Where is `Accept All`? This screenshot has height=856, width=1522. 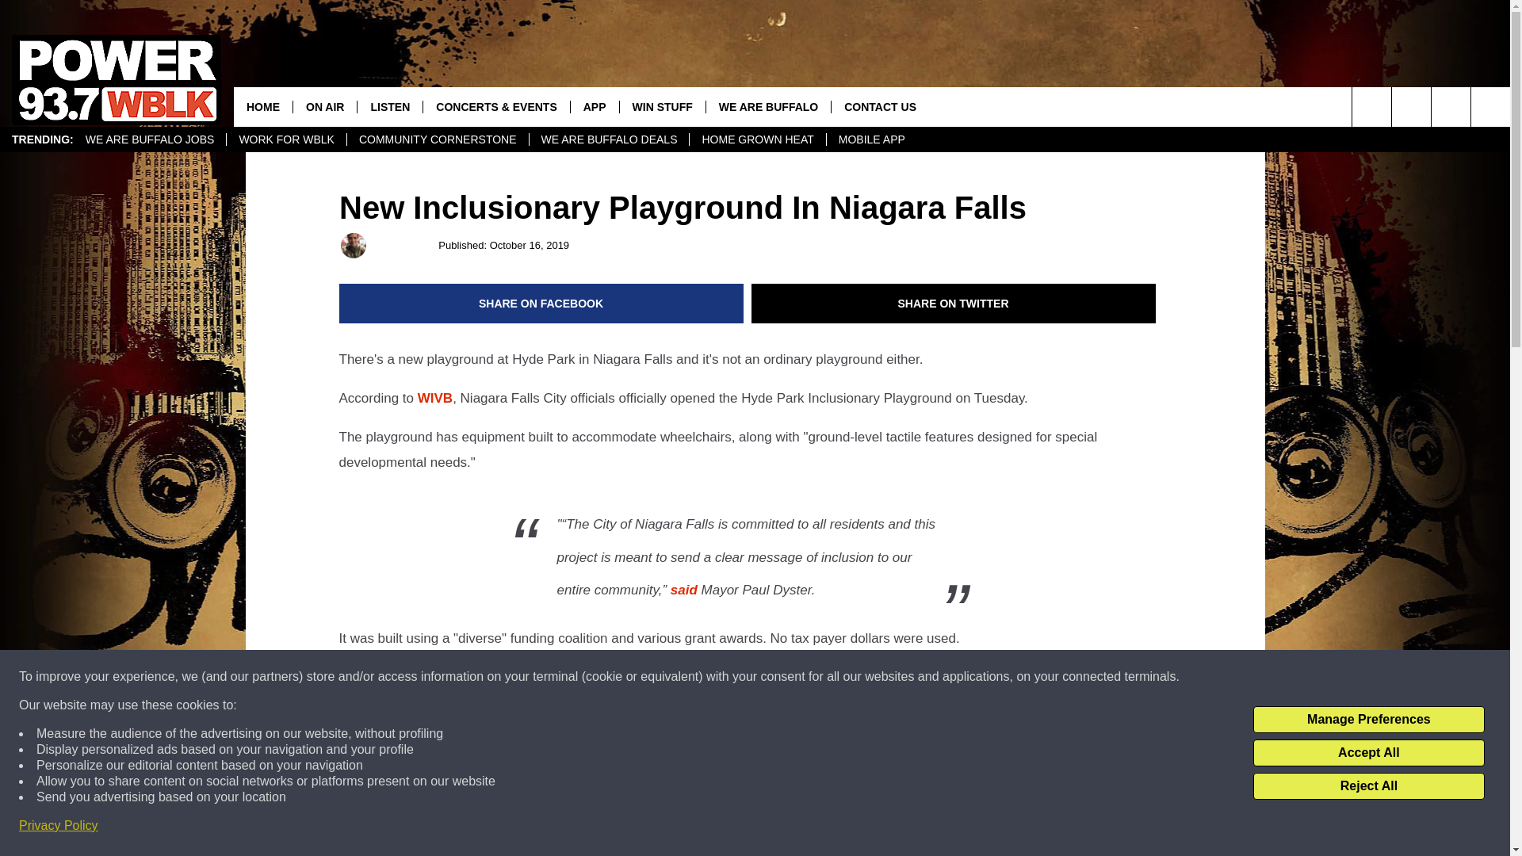
Accept All is located at coordinates (1368, 753).